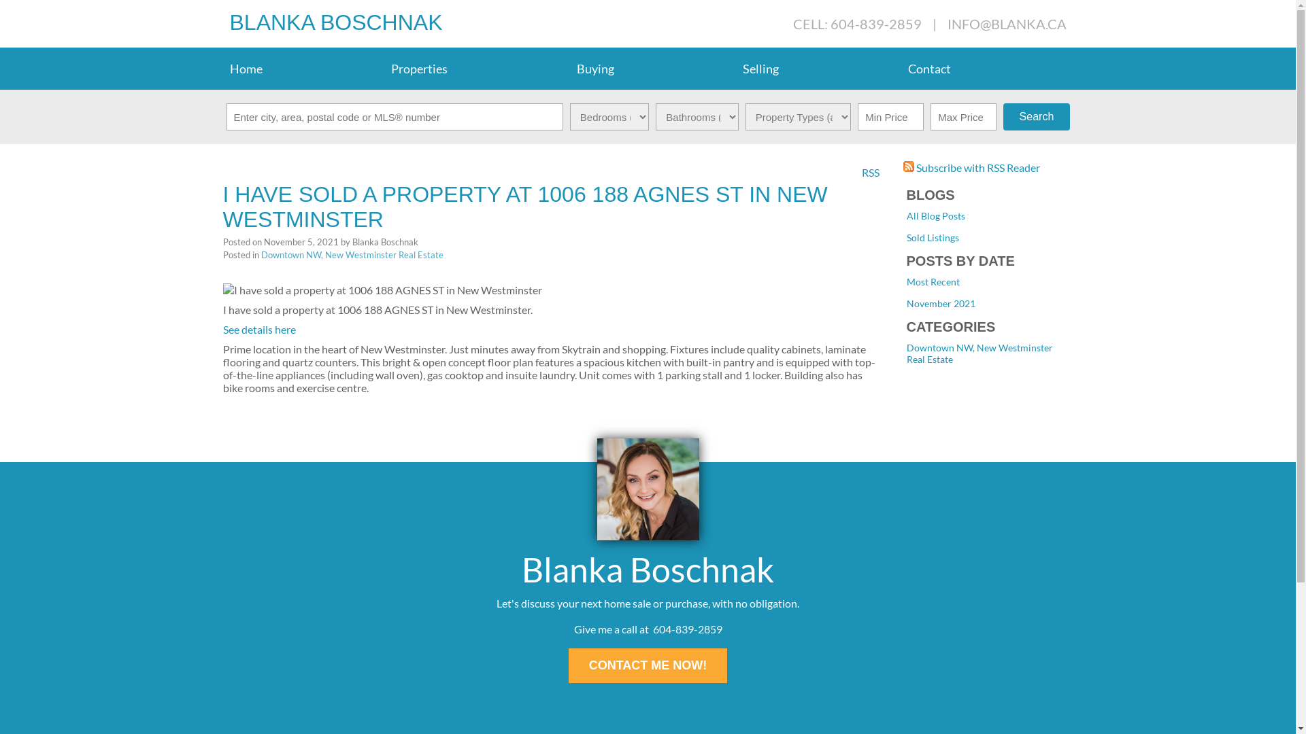 The width and height of the screenshot is (1306, 734). What do you see at coordinates (304, 69) in the screenshot?
I see `Home` at bounding box center [304, 69].